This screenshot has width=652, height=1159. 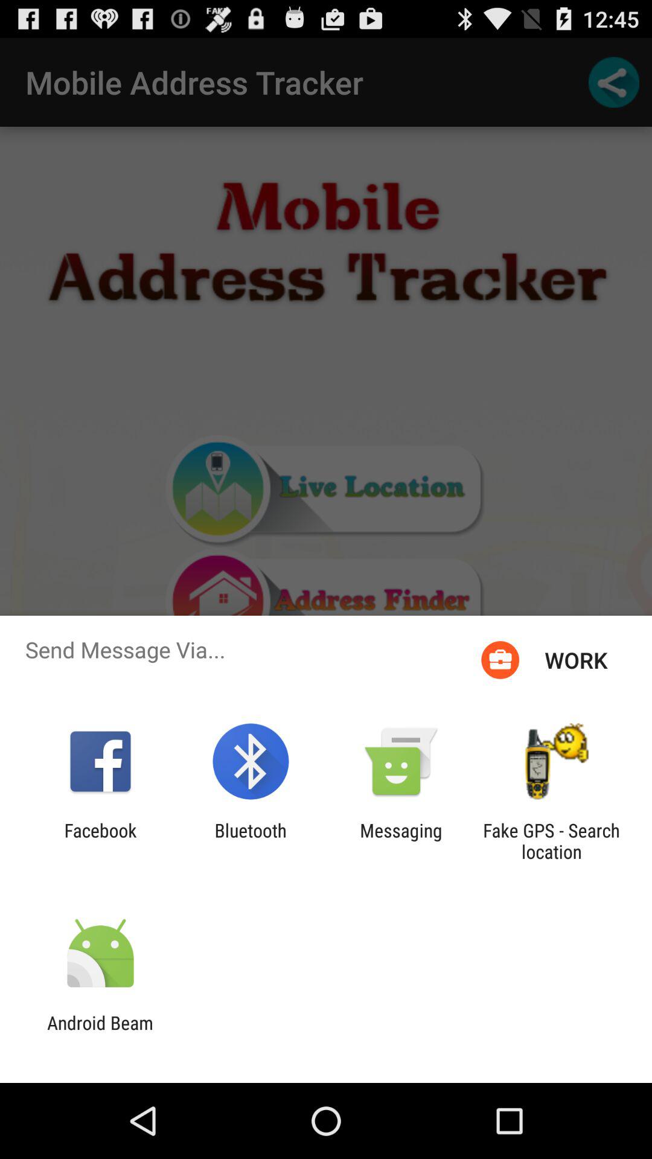 What do you see at coordinates (250, 841) in the screenshot?
I see `choose icon to the left of the messaging app` at bounding box center [250, 841].